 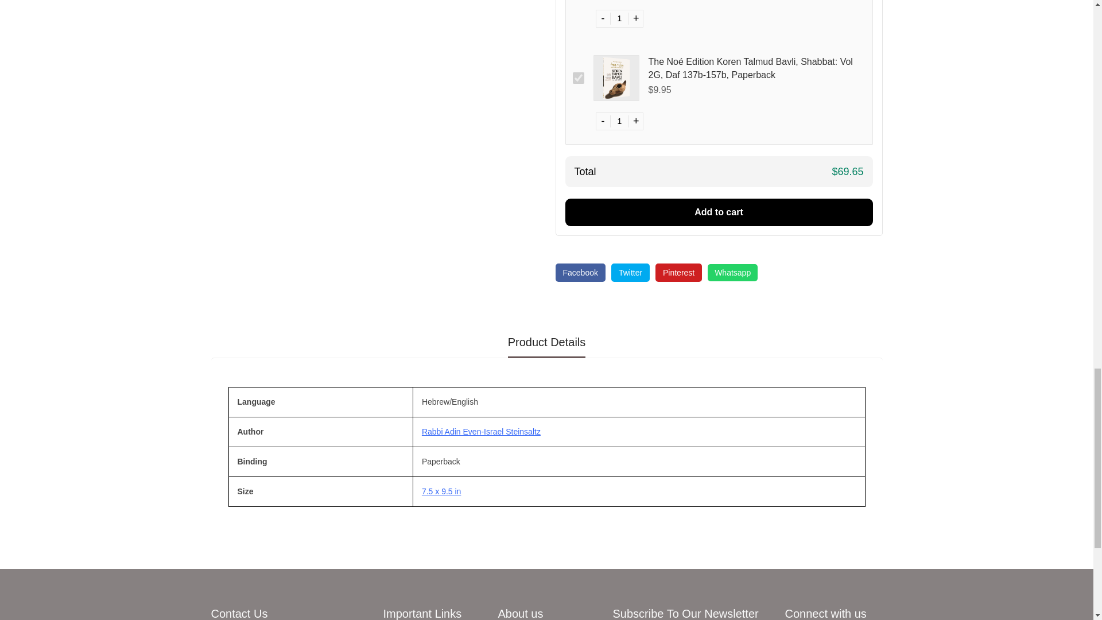 What do you see at coordinates (678, 273) in the screenshot?
I see `Share on Pinterest` at bounding box center [678, 273].